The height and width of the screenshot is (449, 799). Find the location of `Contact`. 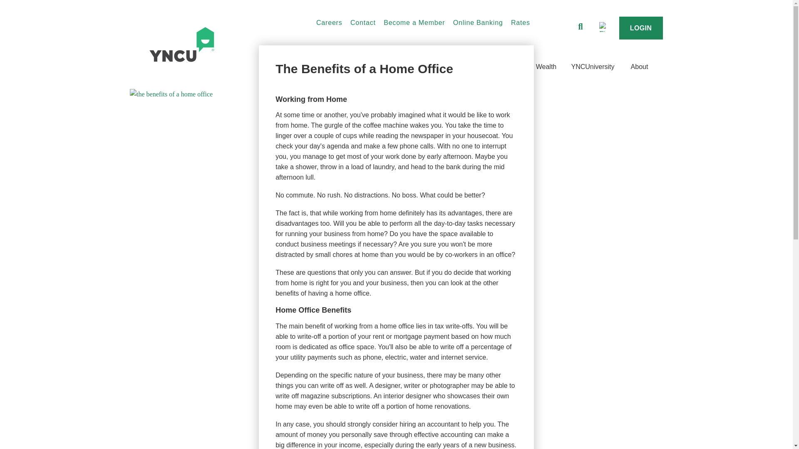

Contact is located at coordinates (363, 22).